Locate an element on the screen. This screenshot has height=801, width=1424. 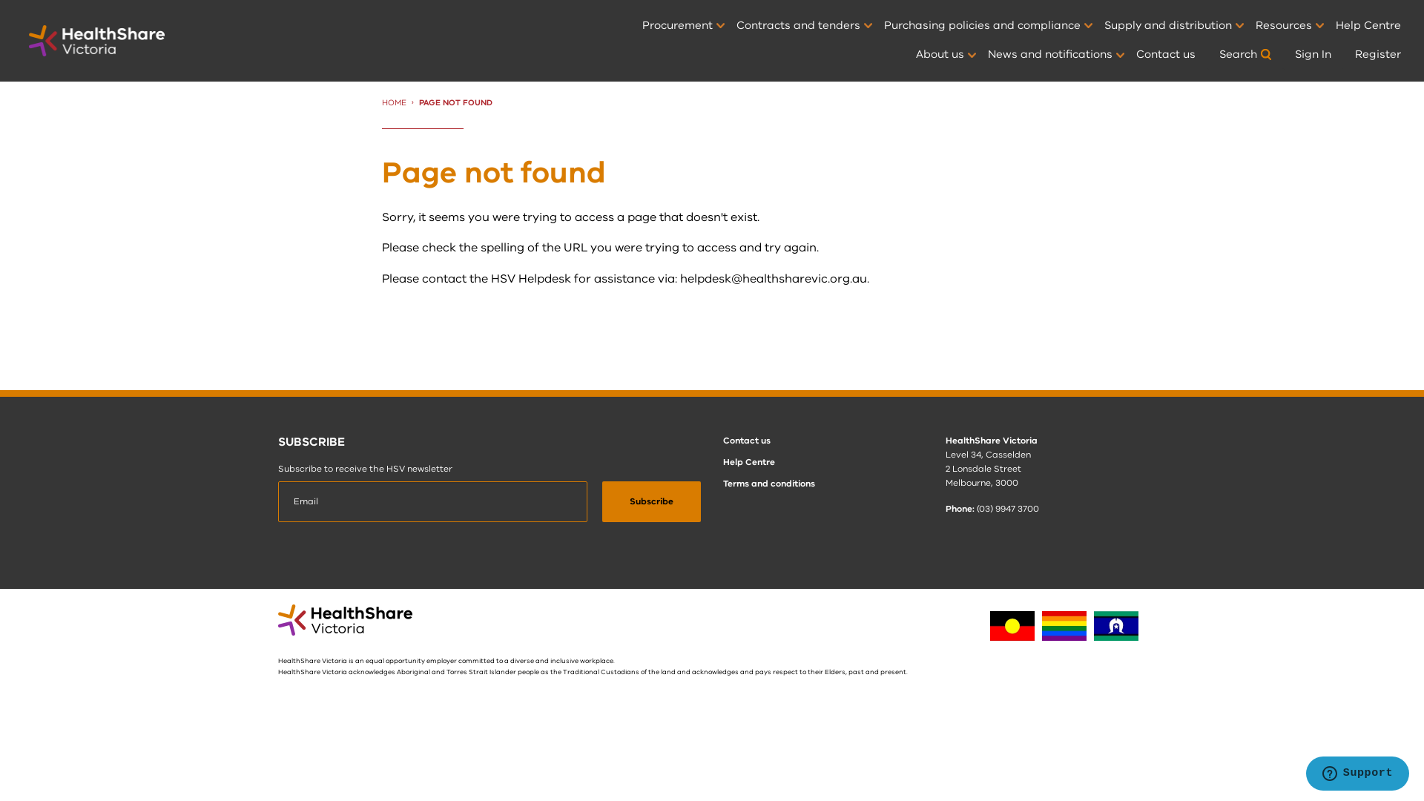
Subscribe is located at coordinates (651, 502).